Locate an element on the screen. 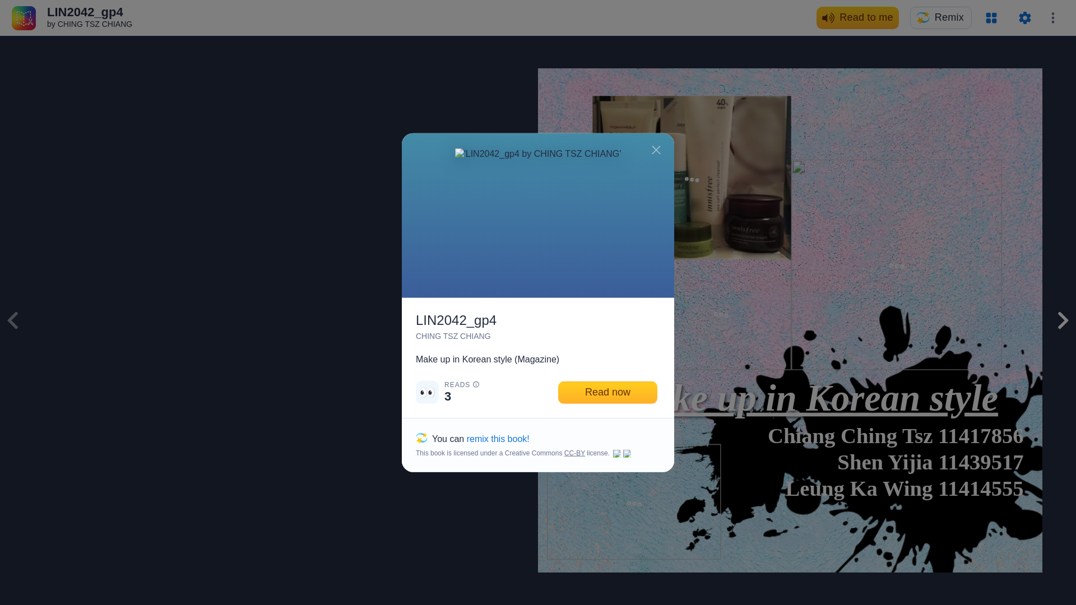  Book Creator is located at coordinates (24, 17).